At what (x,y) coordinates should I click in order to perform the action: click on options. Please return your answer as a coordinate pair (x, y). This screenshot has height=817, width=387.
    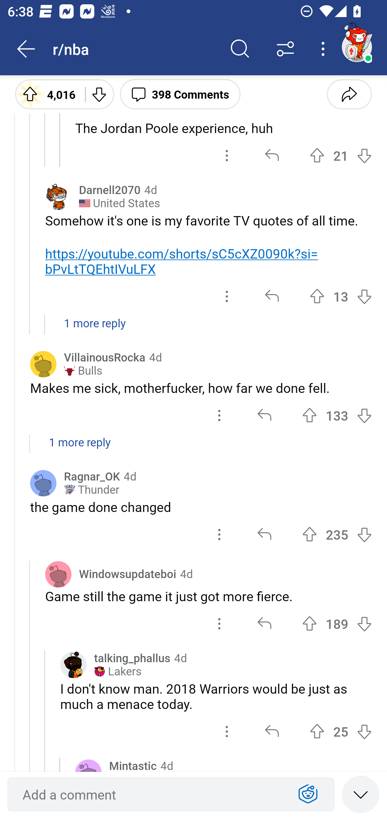
    Looking at the image, I should click on (219, 534).